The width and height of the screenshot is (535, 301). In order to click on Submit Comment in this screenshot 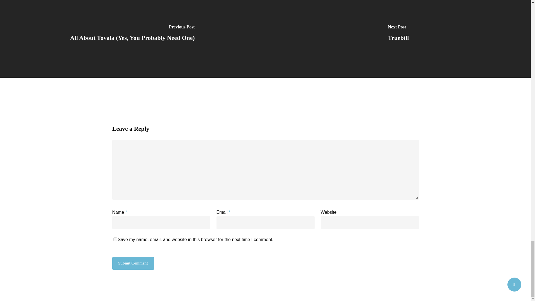, I will do `click(133, 263)`.